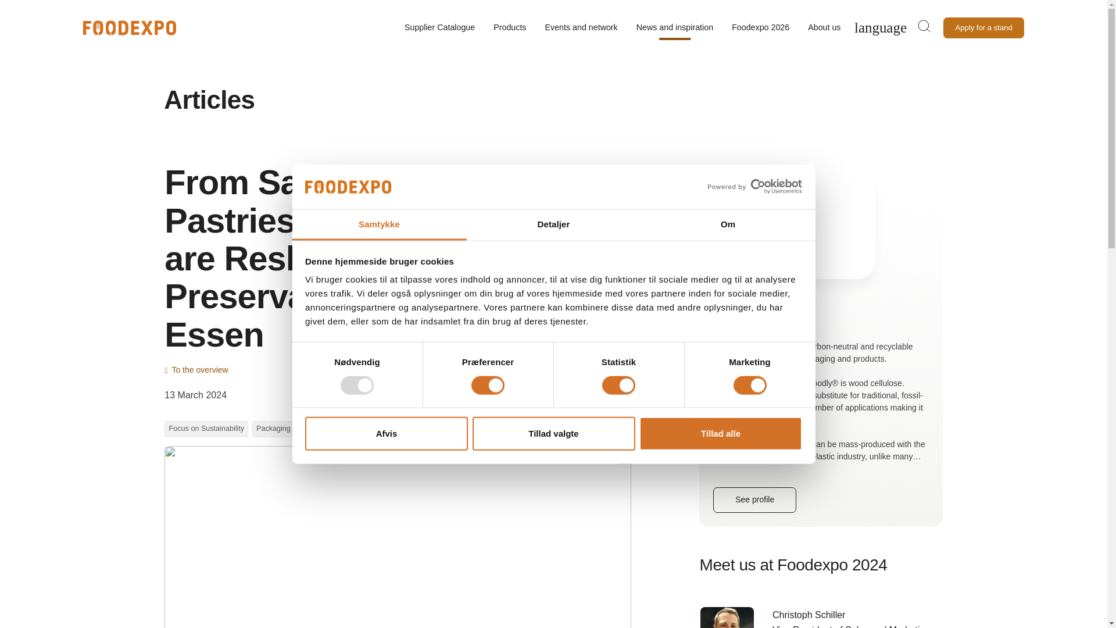  What do you see at coordinates (728, 224) in the screenshot?
I see `Om` at bounding box center [728, 224].